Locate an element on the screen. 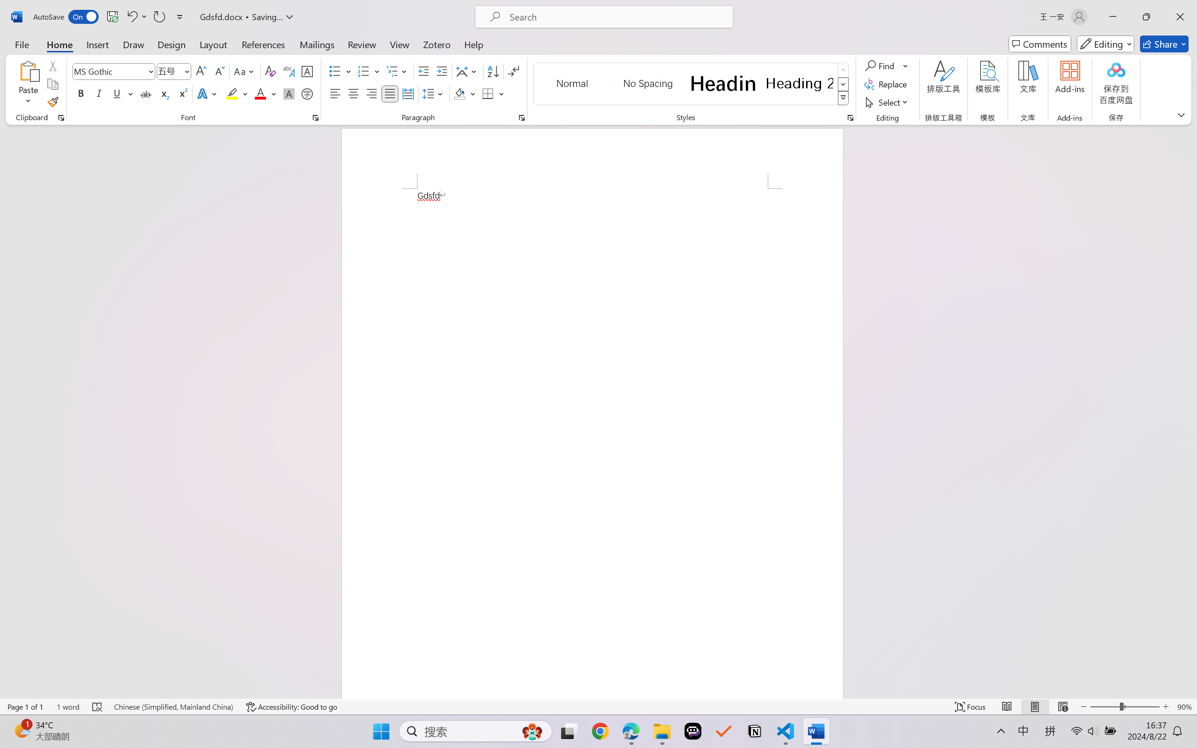 The height and width of the screenshot is (748, 1197). Font... is located at coordinates (315, 118).